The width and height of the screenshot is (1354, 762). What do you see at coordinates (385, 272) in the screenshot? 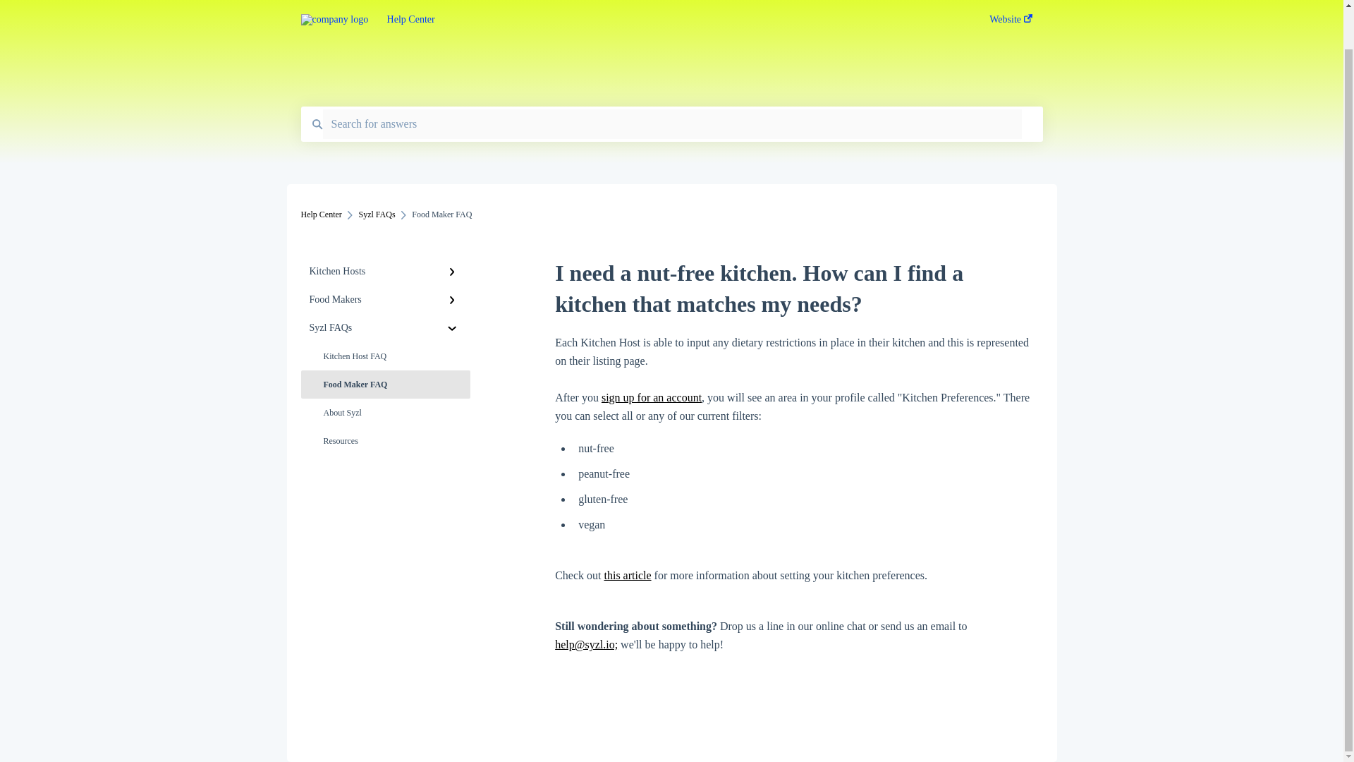
I see `Kitchen Hosts` at bounding box center [385, 272].